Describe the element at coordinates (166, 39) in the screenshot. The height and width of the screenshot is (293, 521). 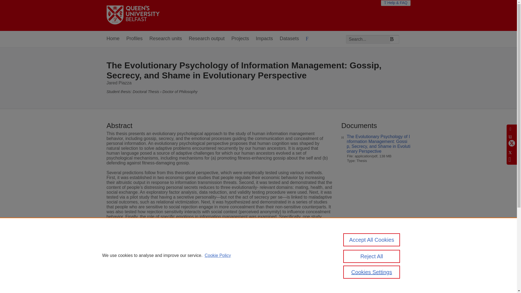
I see `Research units` at that location.